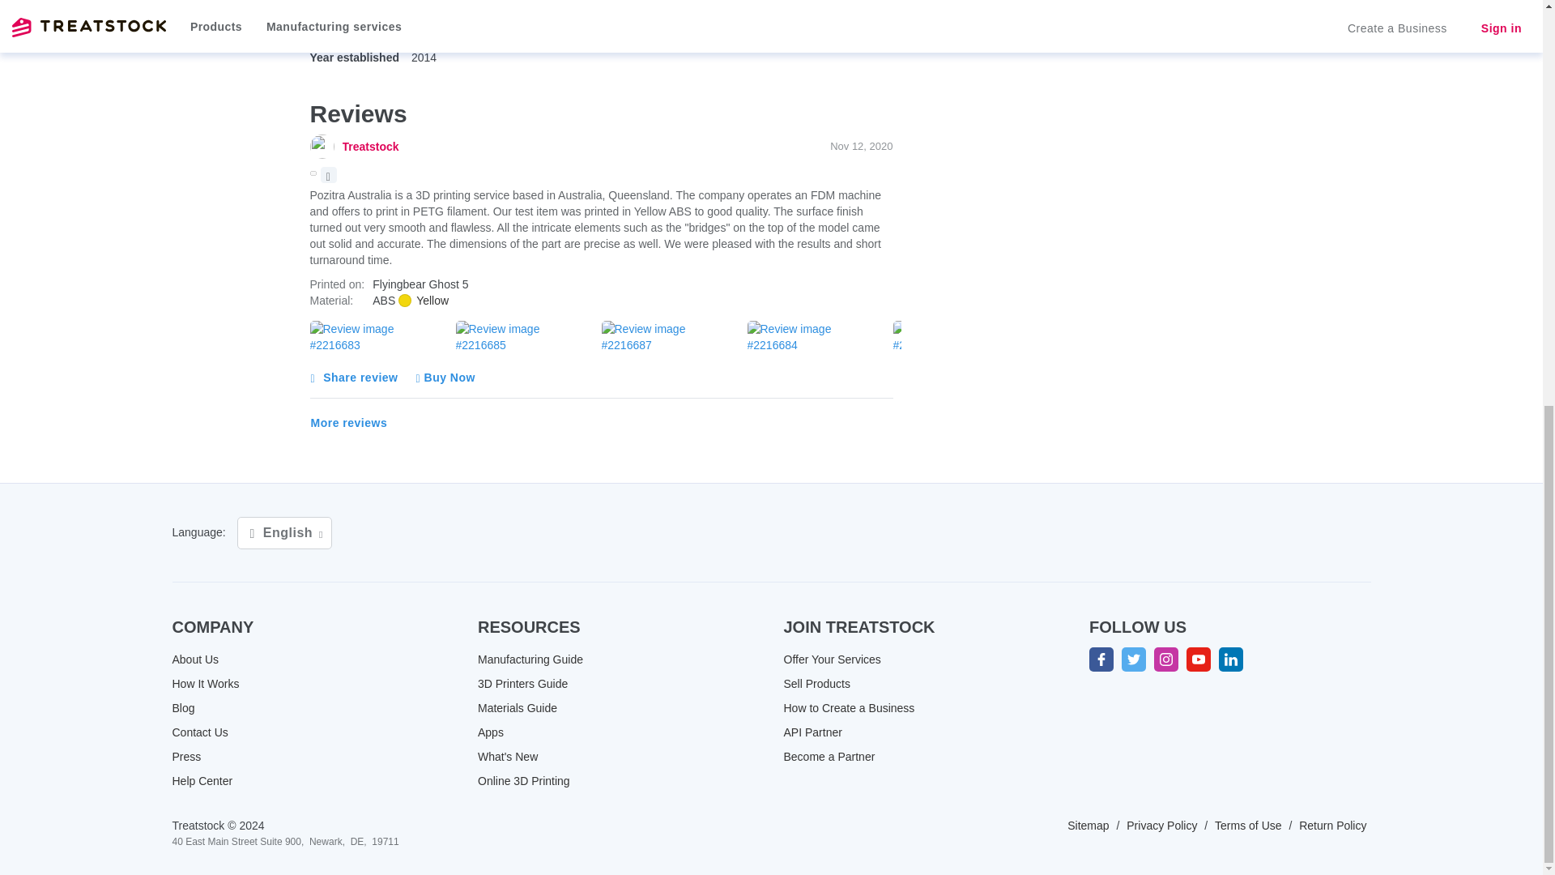  What do you see at coordinates (1166, 659) in the screenshot?
I see `Instagram` at bounding box center [1166, 659].